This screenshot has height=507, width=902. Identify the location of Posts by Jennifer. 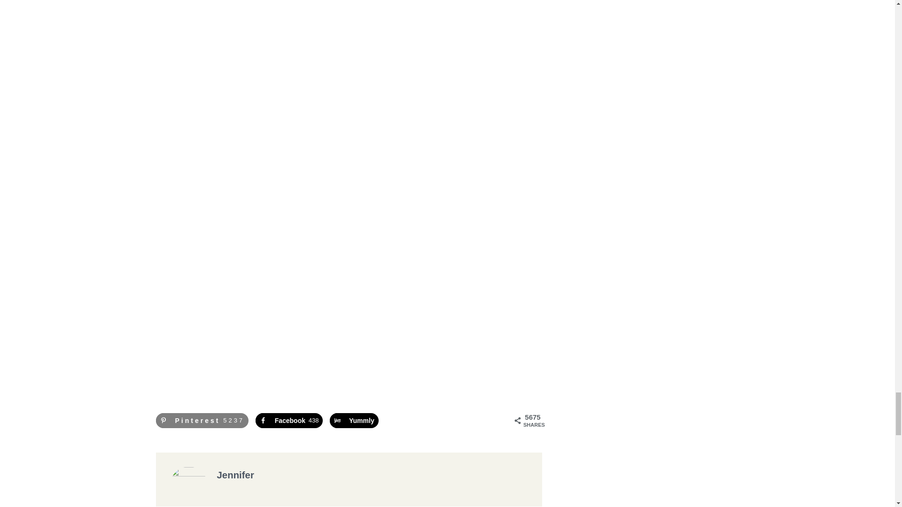
(236, 475).